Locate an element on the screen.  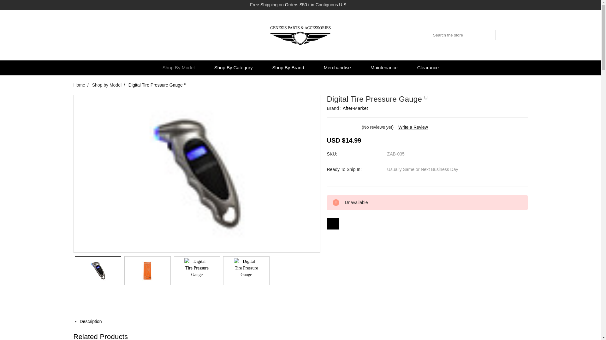
Digital Tire Pressure Gauge is located at coordinates (197, 270).